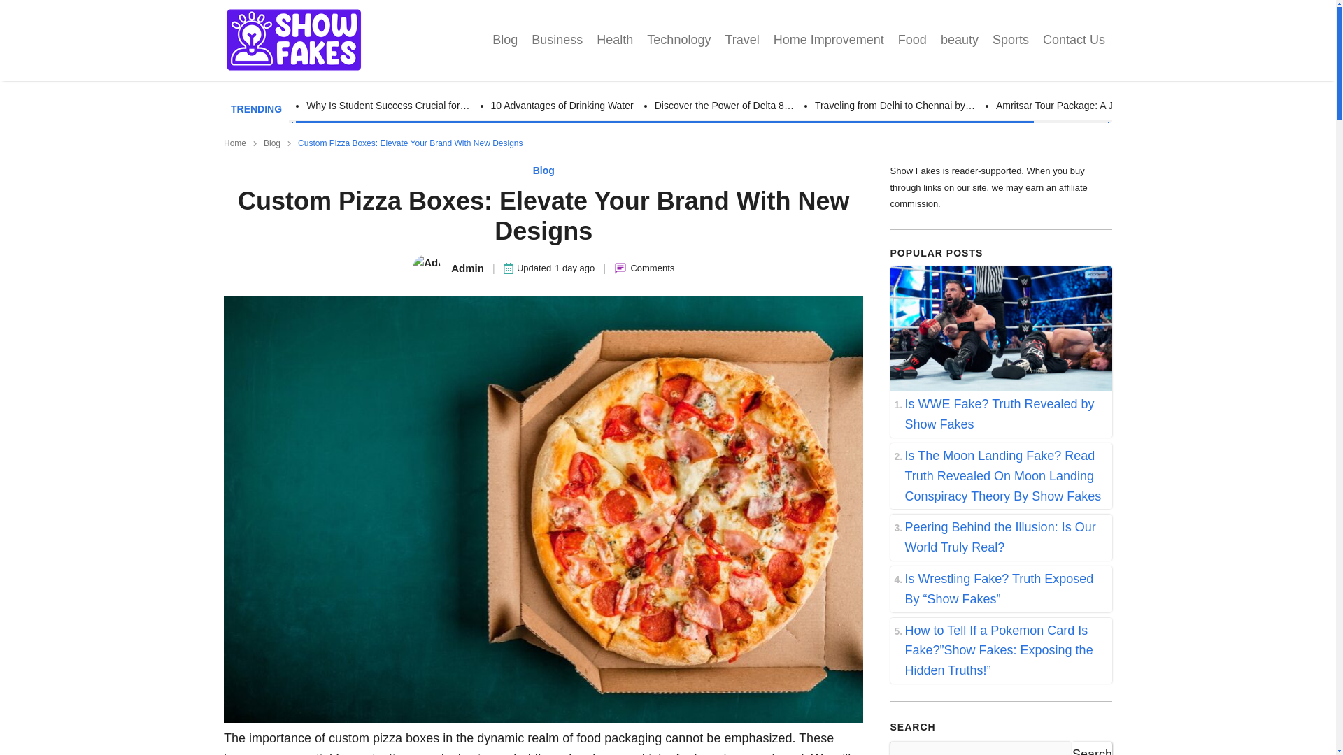 Image resolution: width=1343 pixels, height=755 pixels. I want to click on Travel, so click(741, 41).